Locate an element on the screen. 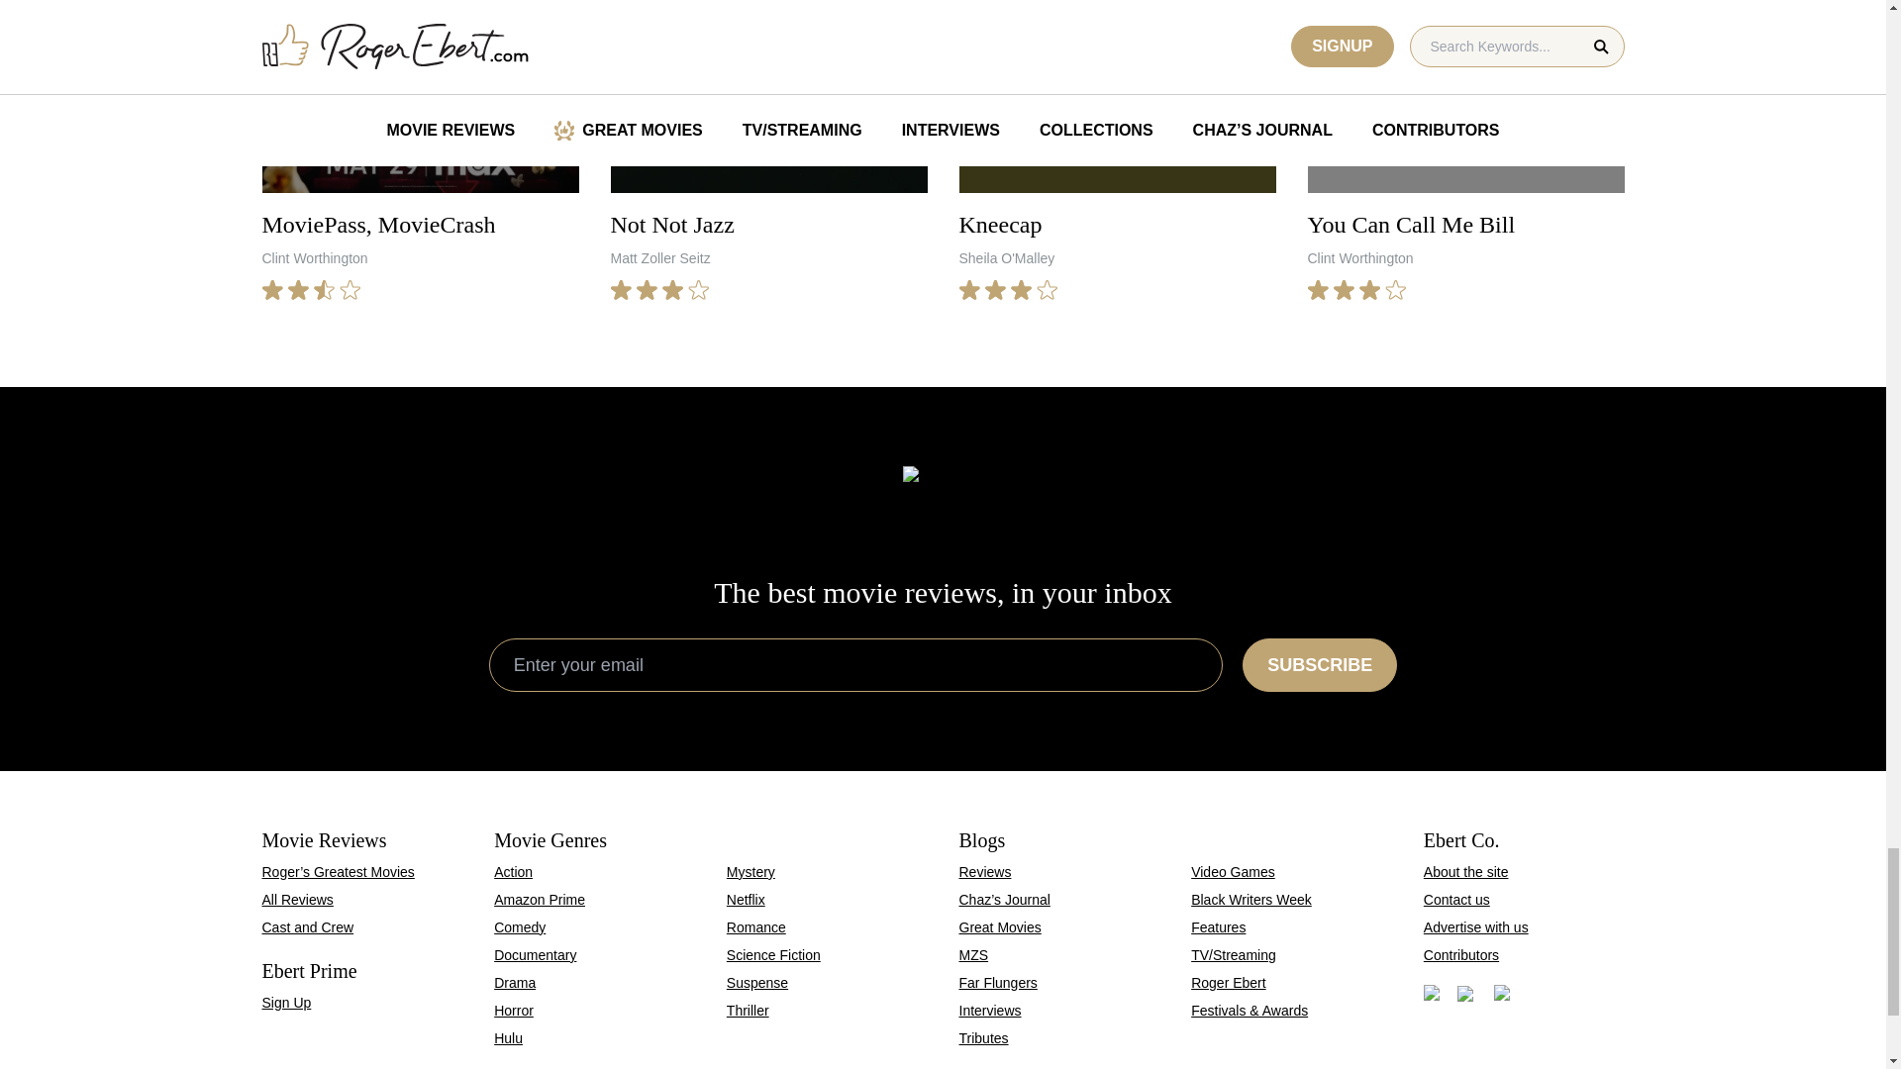 The image size is (1901, 1069). Documentary is located at coordinates (535, 954).